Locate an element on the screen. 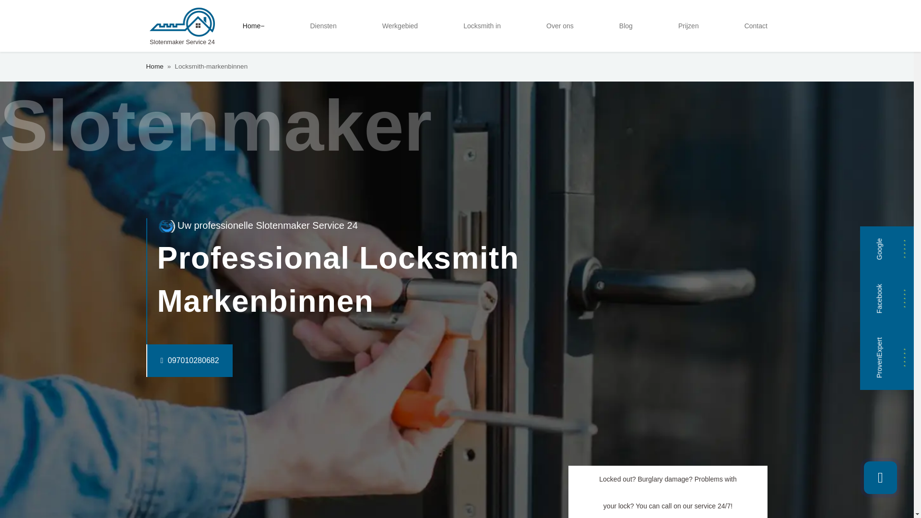 The width and height of the screenshot is (921, 518). Locksmith in is located at coordinates (482, 26).